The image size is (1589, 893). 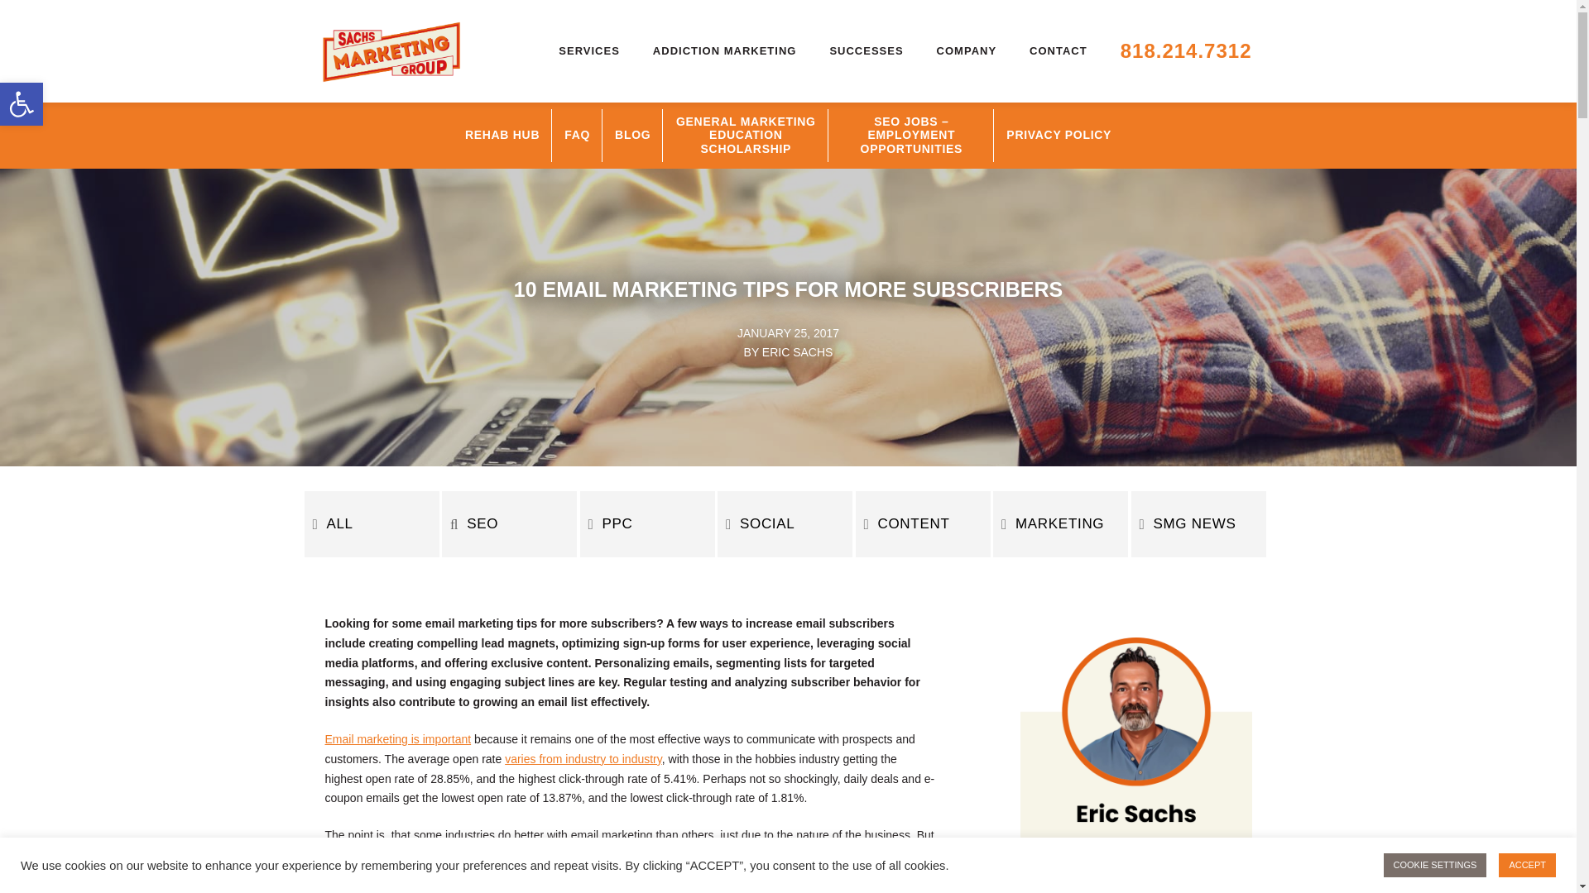 I want to click on SERVICES, so click(x=589, y=51).